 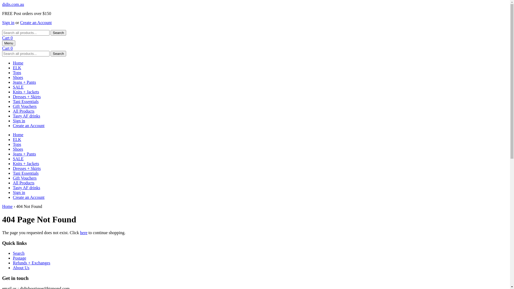 I want to click on SALE, so click(x=18, y=87).